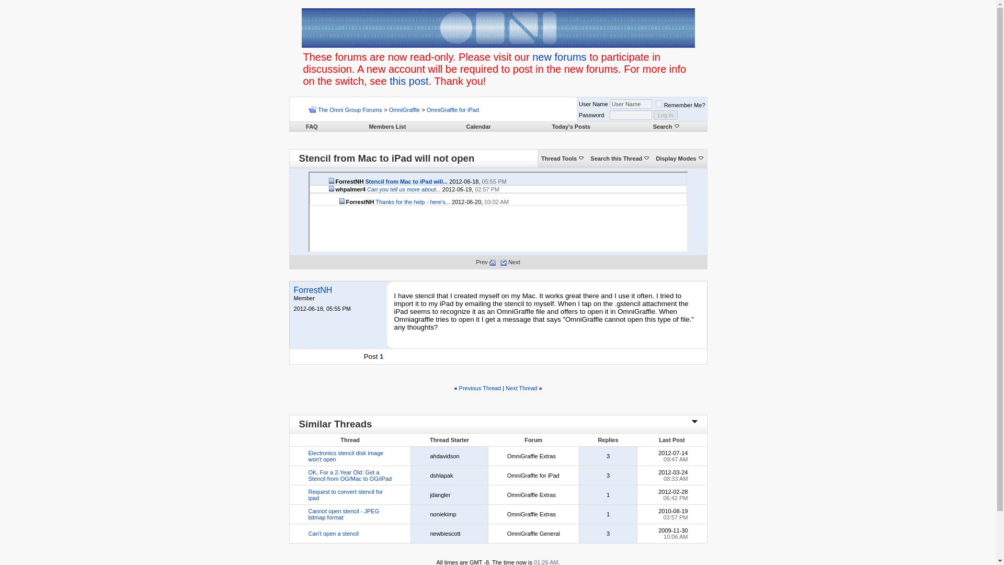  What do you see at coordinates (312, 109) in the screenshot?
I see `Go Back` at bounding box center [312, 109].